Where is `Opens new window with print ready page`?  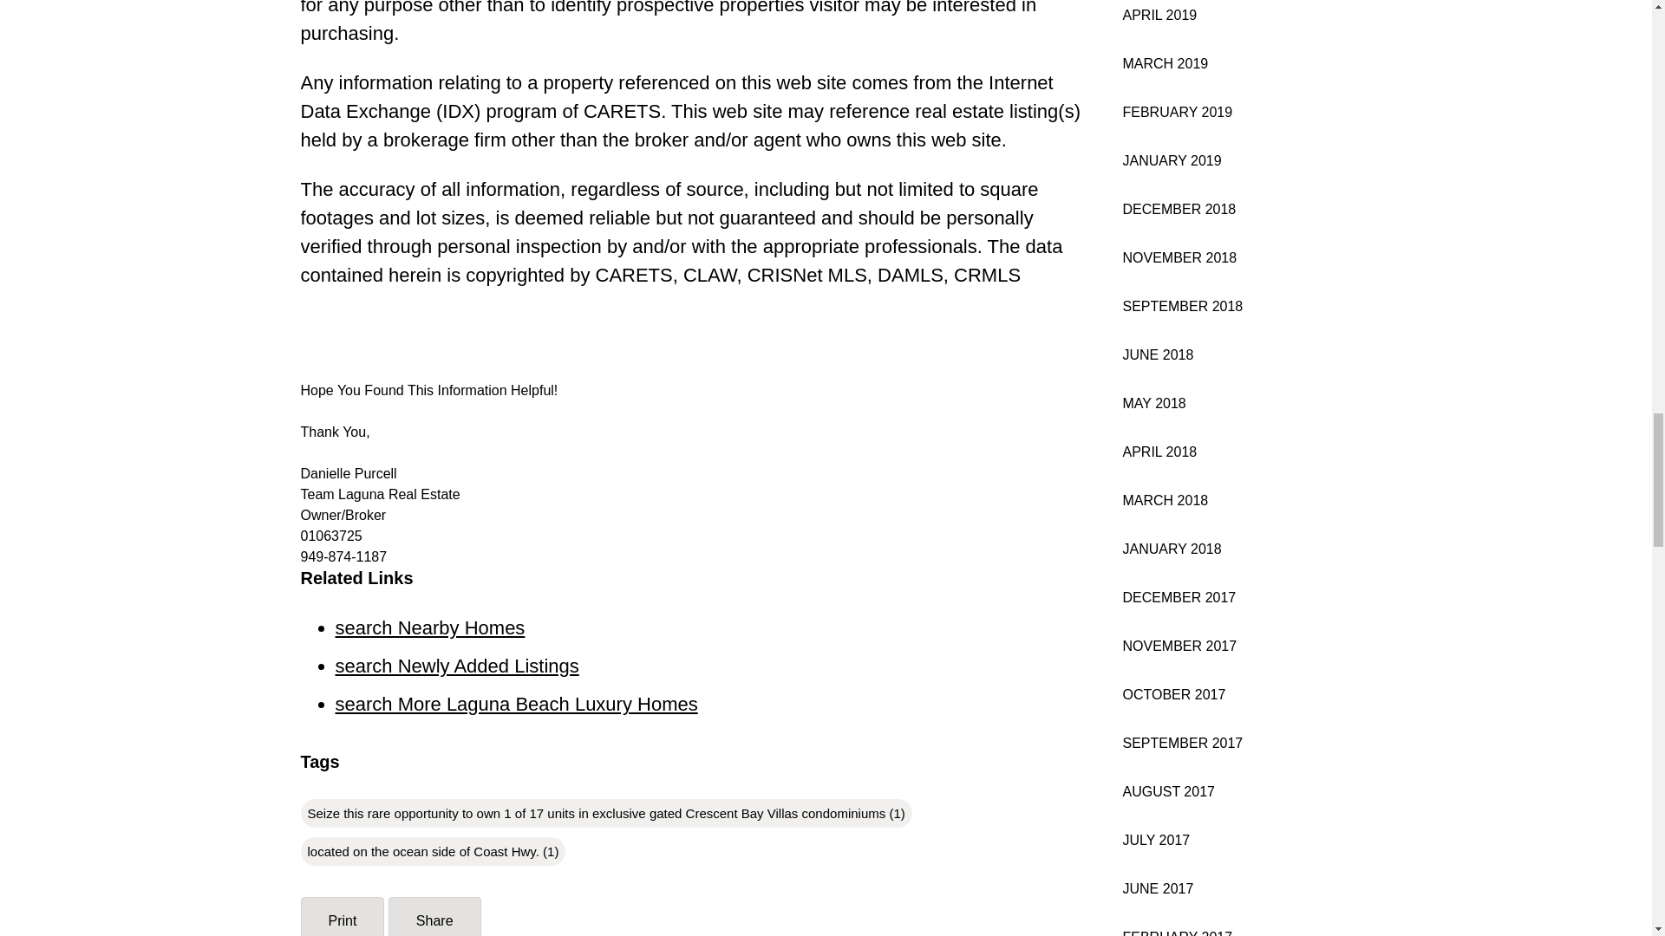 Opens new window with print ready page is located at coordinates (342, 916).